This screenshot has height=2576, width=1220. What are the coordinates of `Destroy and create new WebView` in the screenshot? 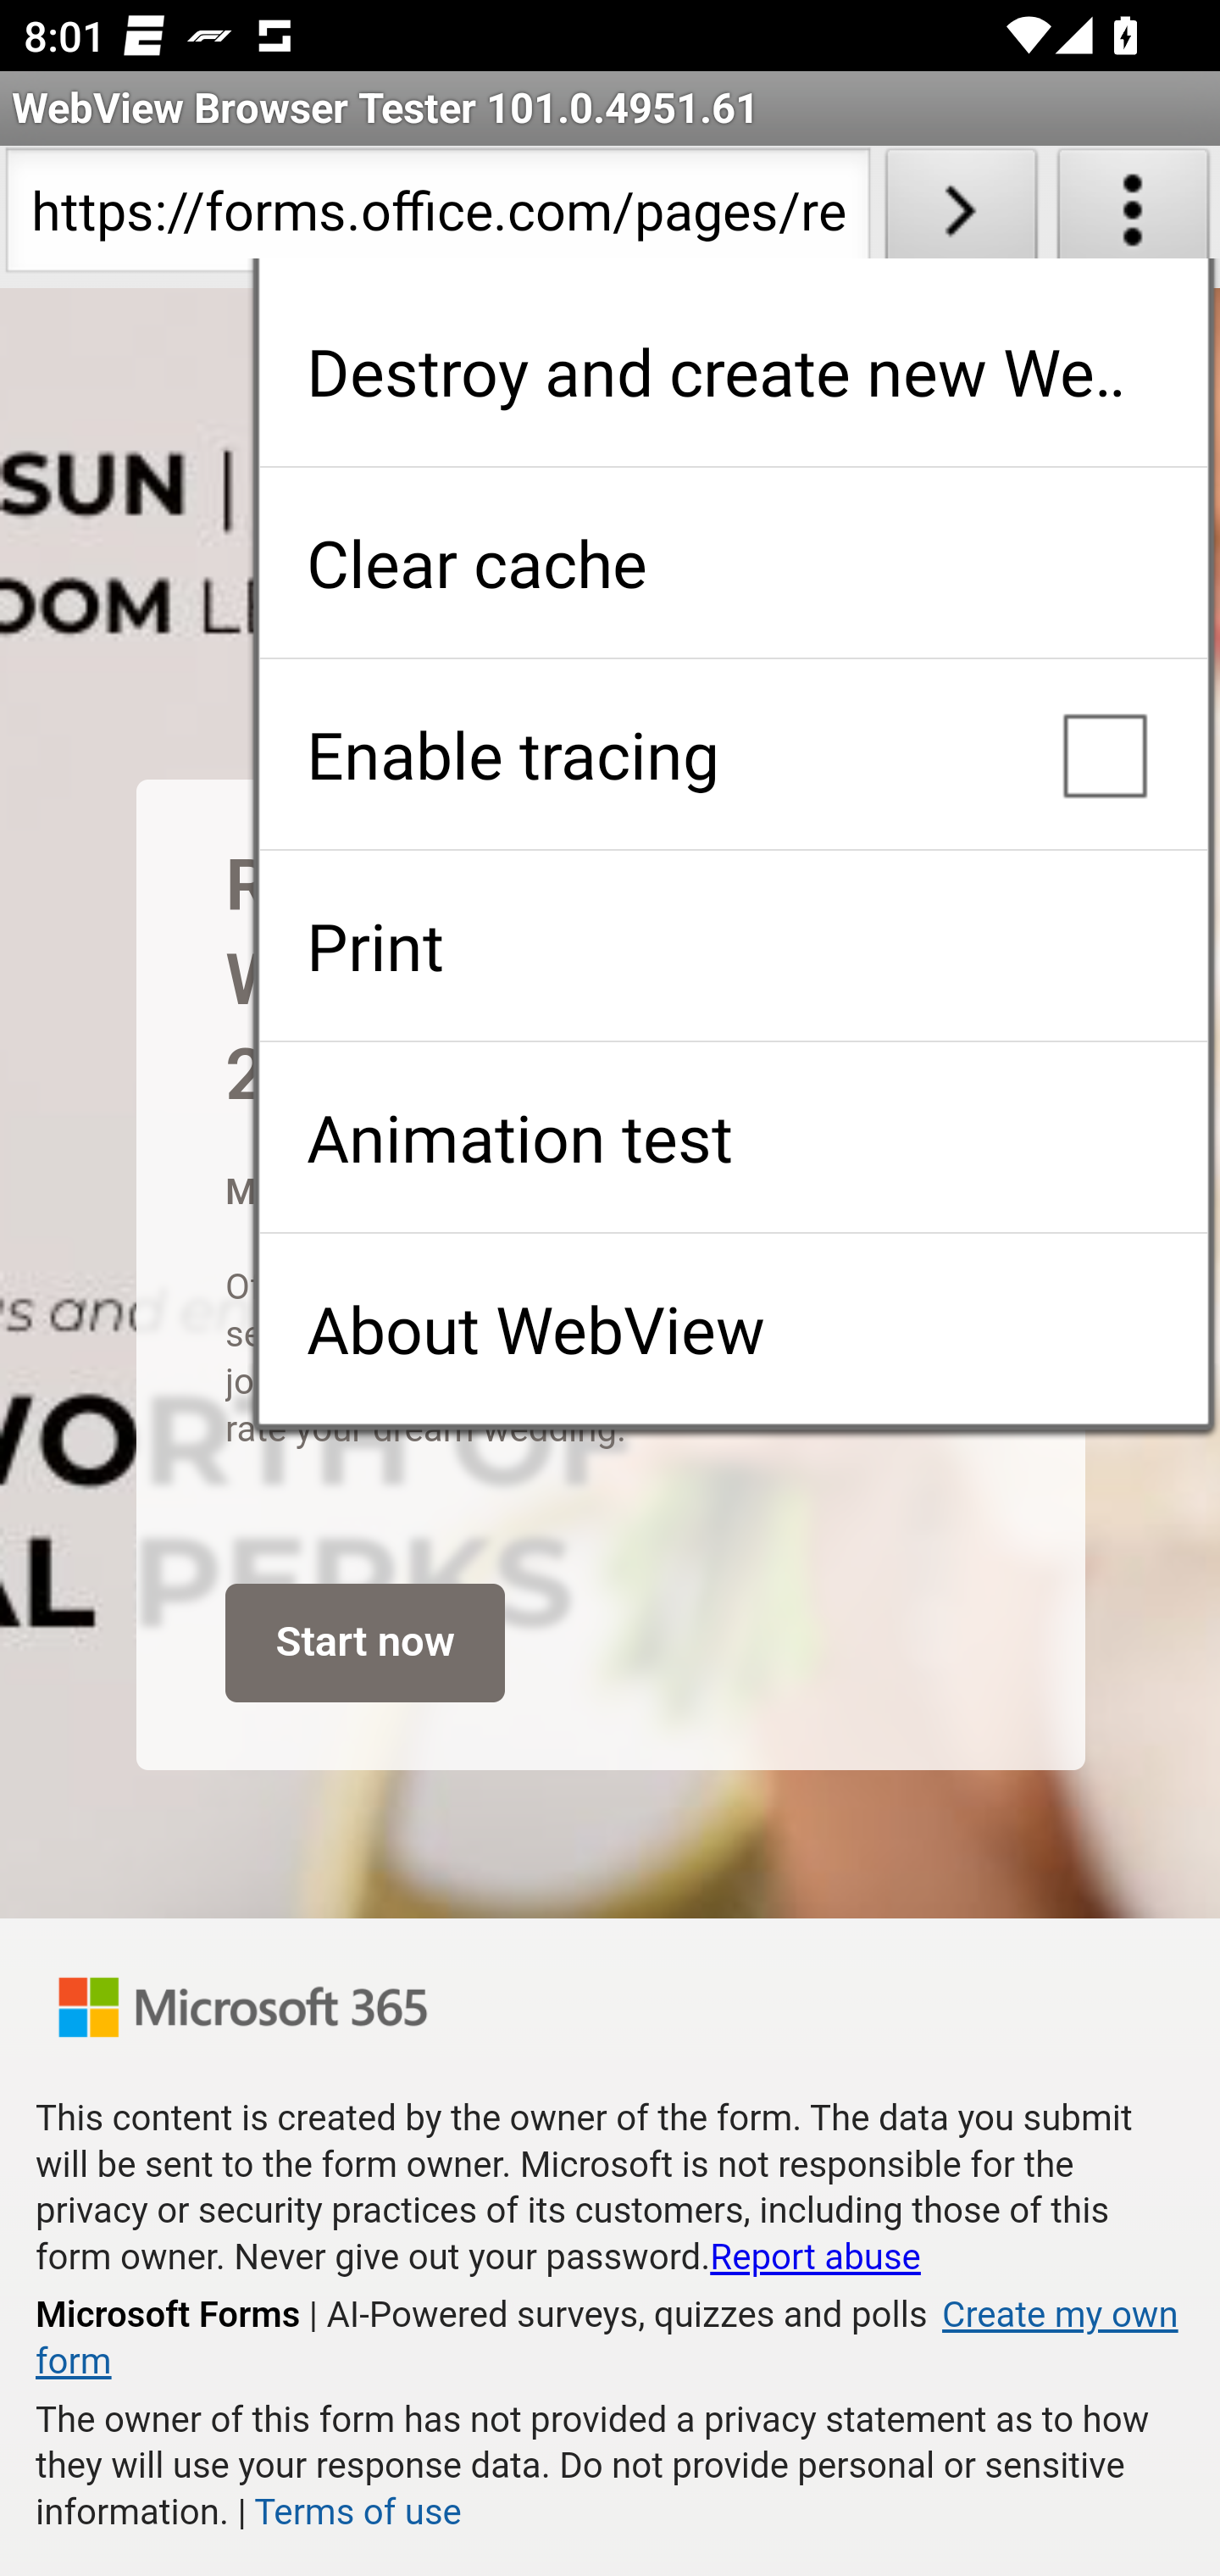 It's located at (733, 371).